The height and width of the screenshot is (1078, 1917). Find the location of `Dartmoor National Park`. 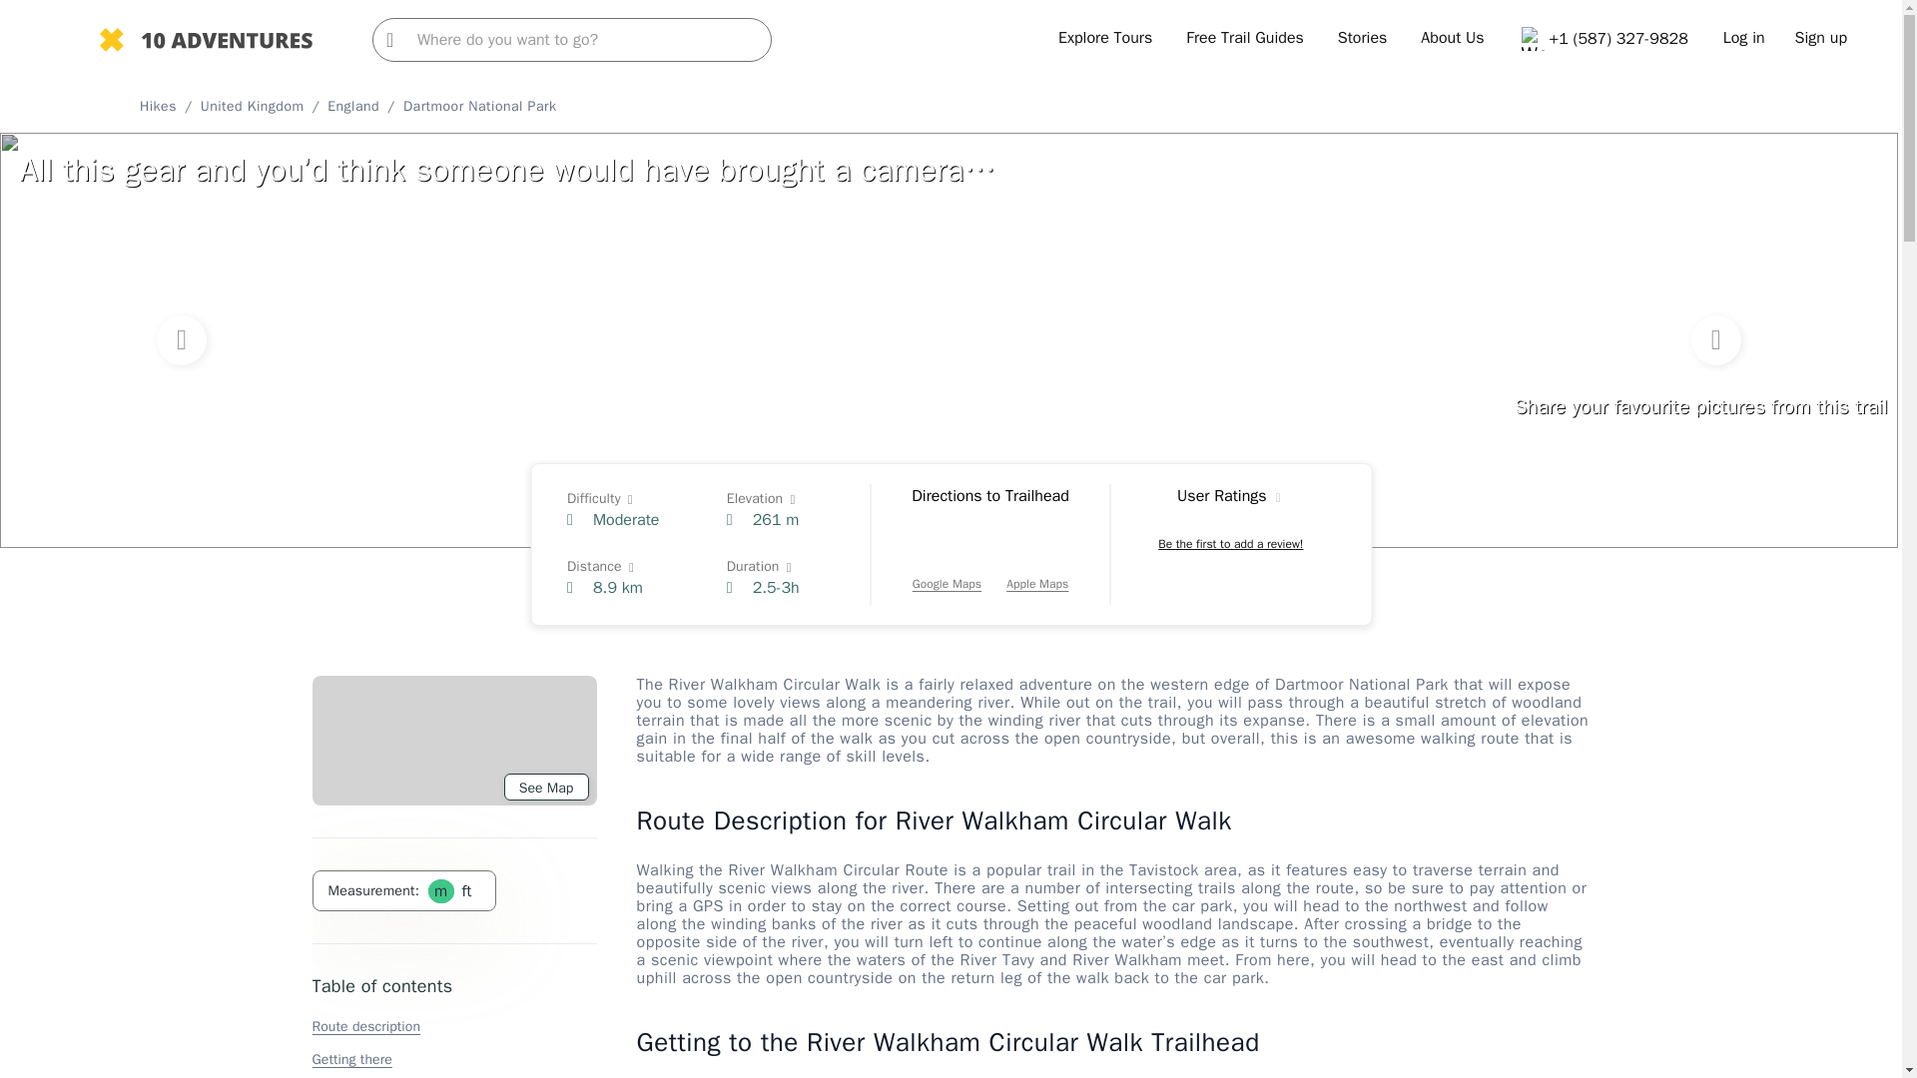

Dartmoor National Park is located at coordinates (479, 106).